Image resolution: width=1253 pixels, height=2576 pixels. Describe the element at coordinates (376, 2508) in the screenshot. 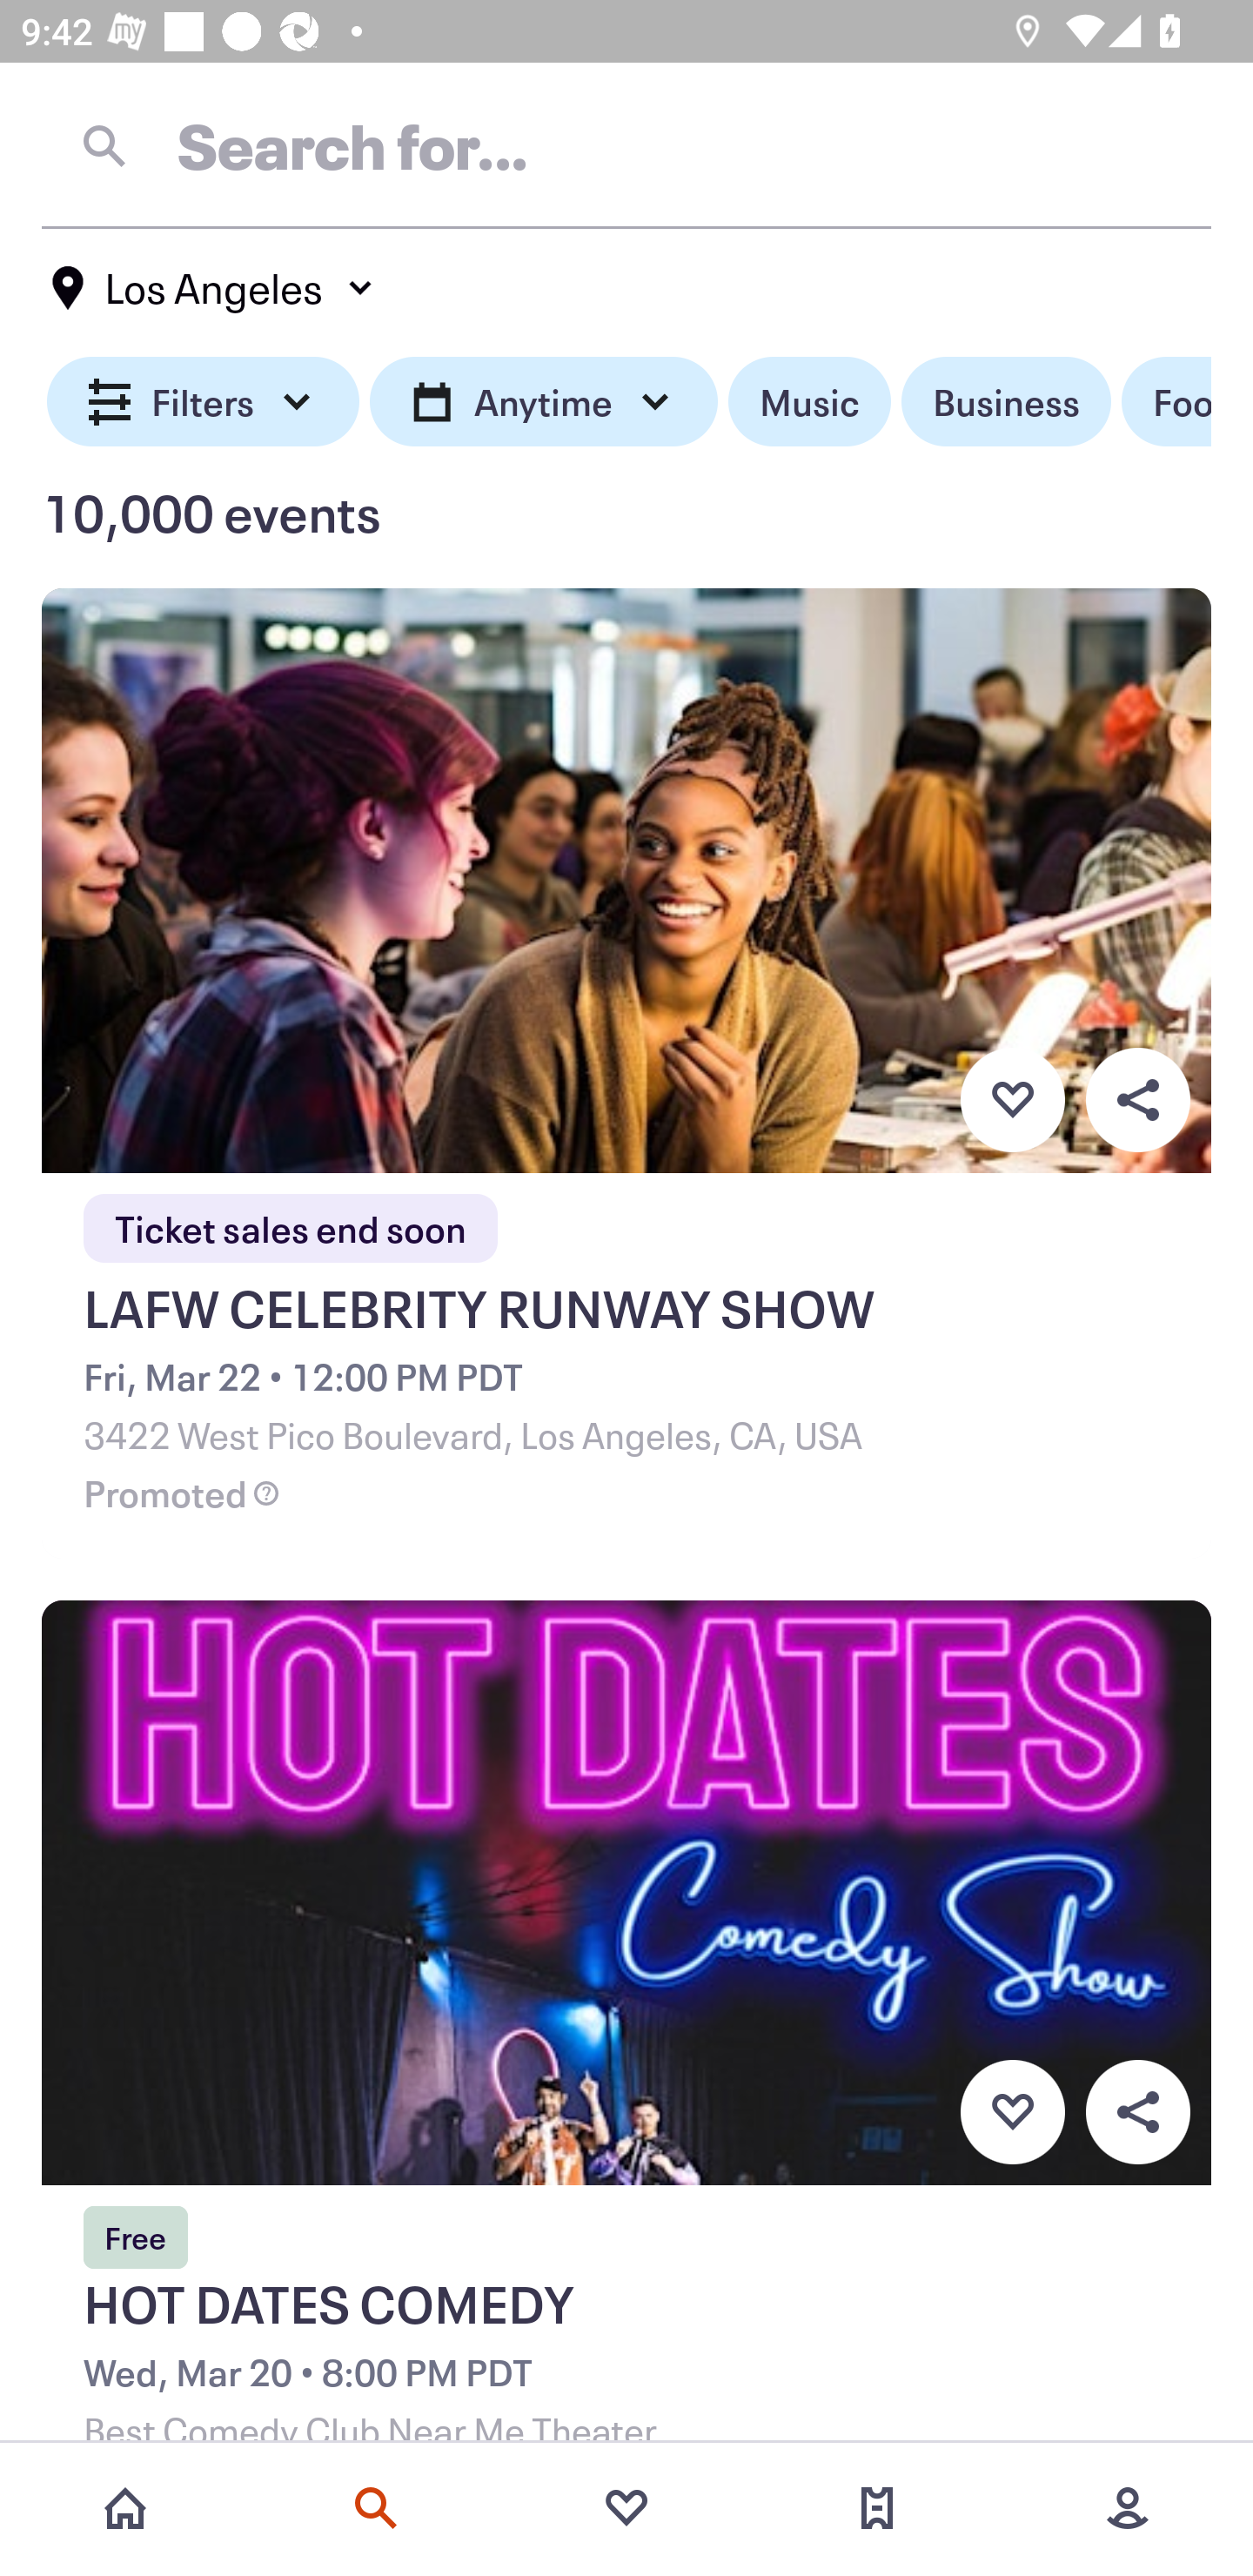

I see `Search events` at that location.